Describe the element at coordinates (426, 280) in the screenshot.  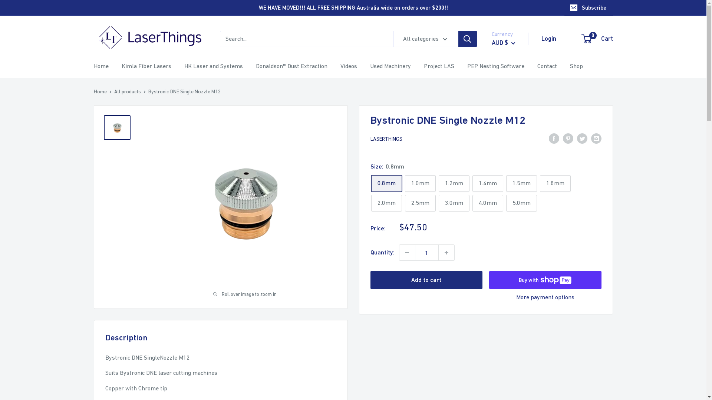
I see `Add to cart` at that location.